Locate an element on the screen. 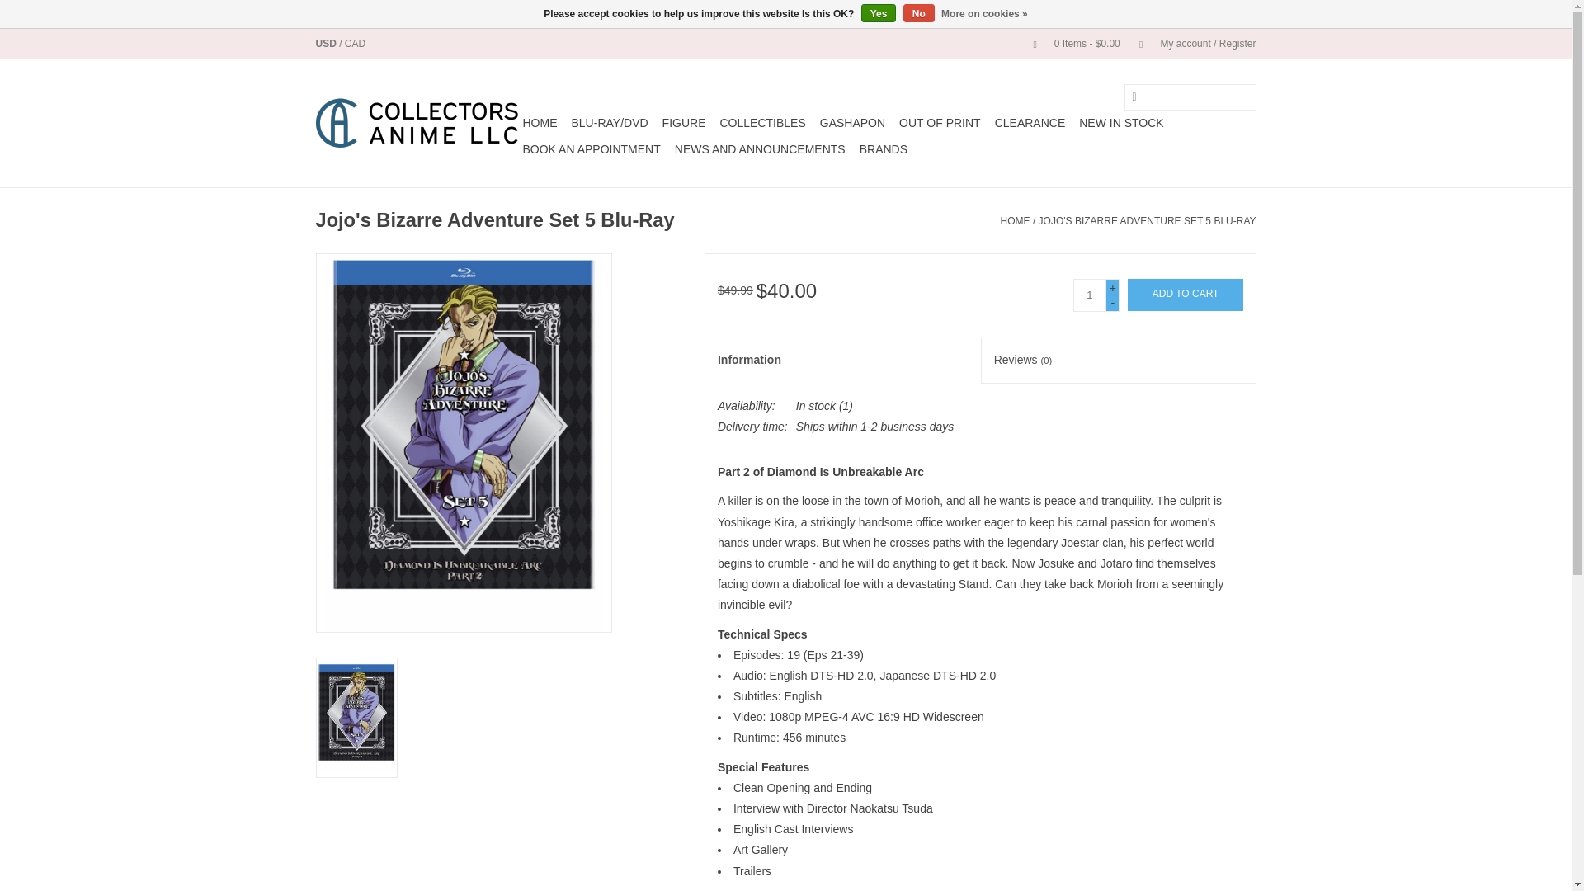 The width and height of the screenshot is (1584, 891). OUT OF PRINT is located at coordinates (940, 122).